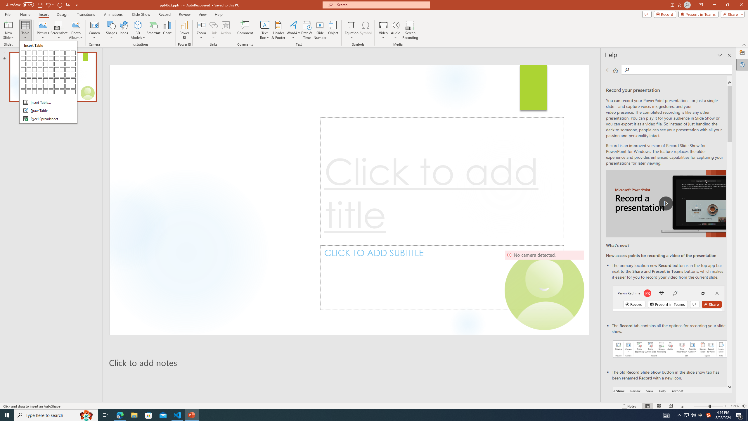 Image resolution: width=748 pixels, height=421 pixels. What do you see at coordinates (49, 82) in the screenshot?
I see `Table` at bounding box center [49, 82].